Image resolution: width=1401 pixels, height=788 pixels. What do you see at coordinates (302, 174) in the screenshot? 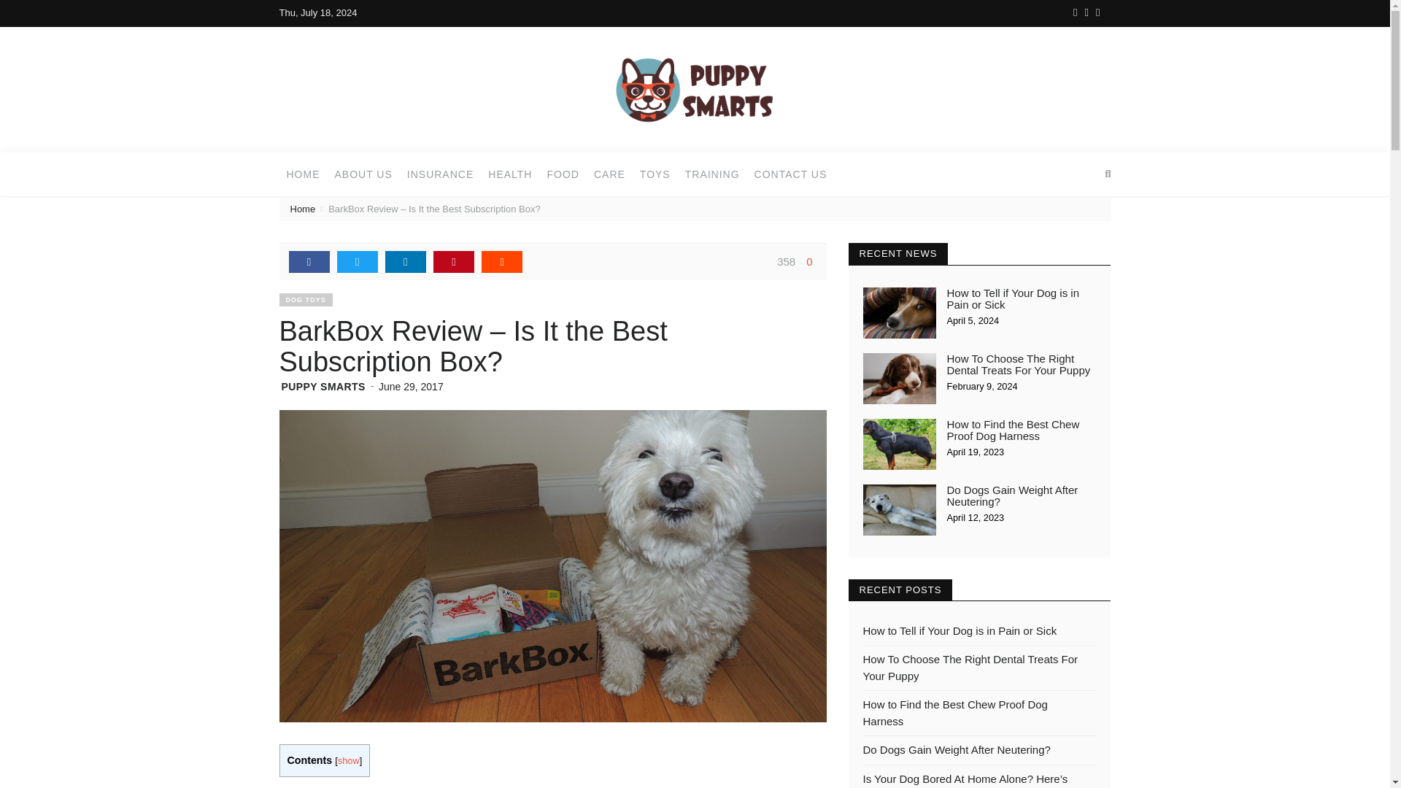
I see `HOME` at bounding box center [302, 174].